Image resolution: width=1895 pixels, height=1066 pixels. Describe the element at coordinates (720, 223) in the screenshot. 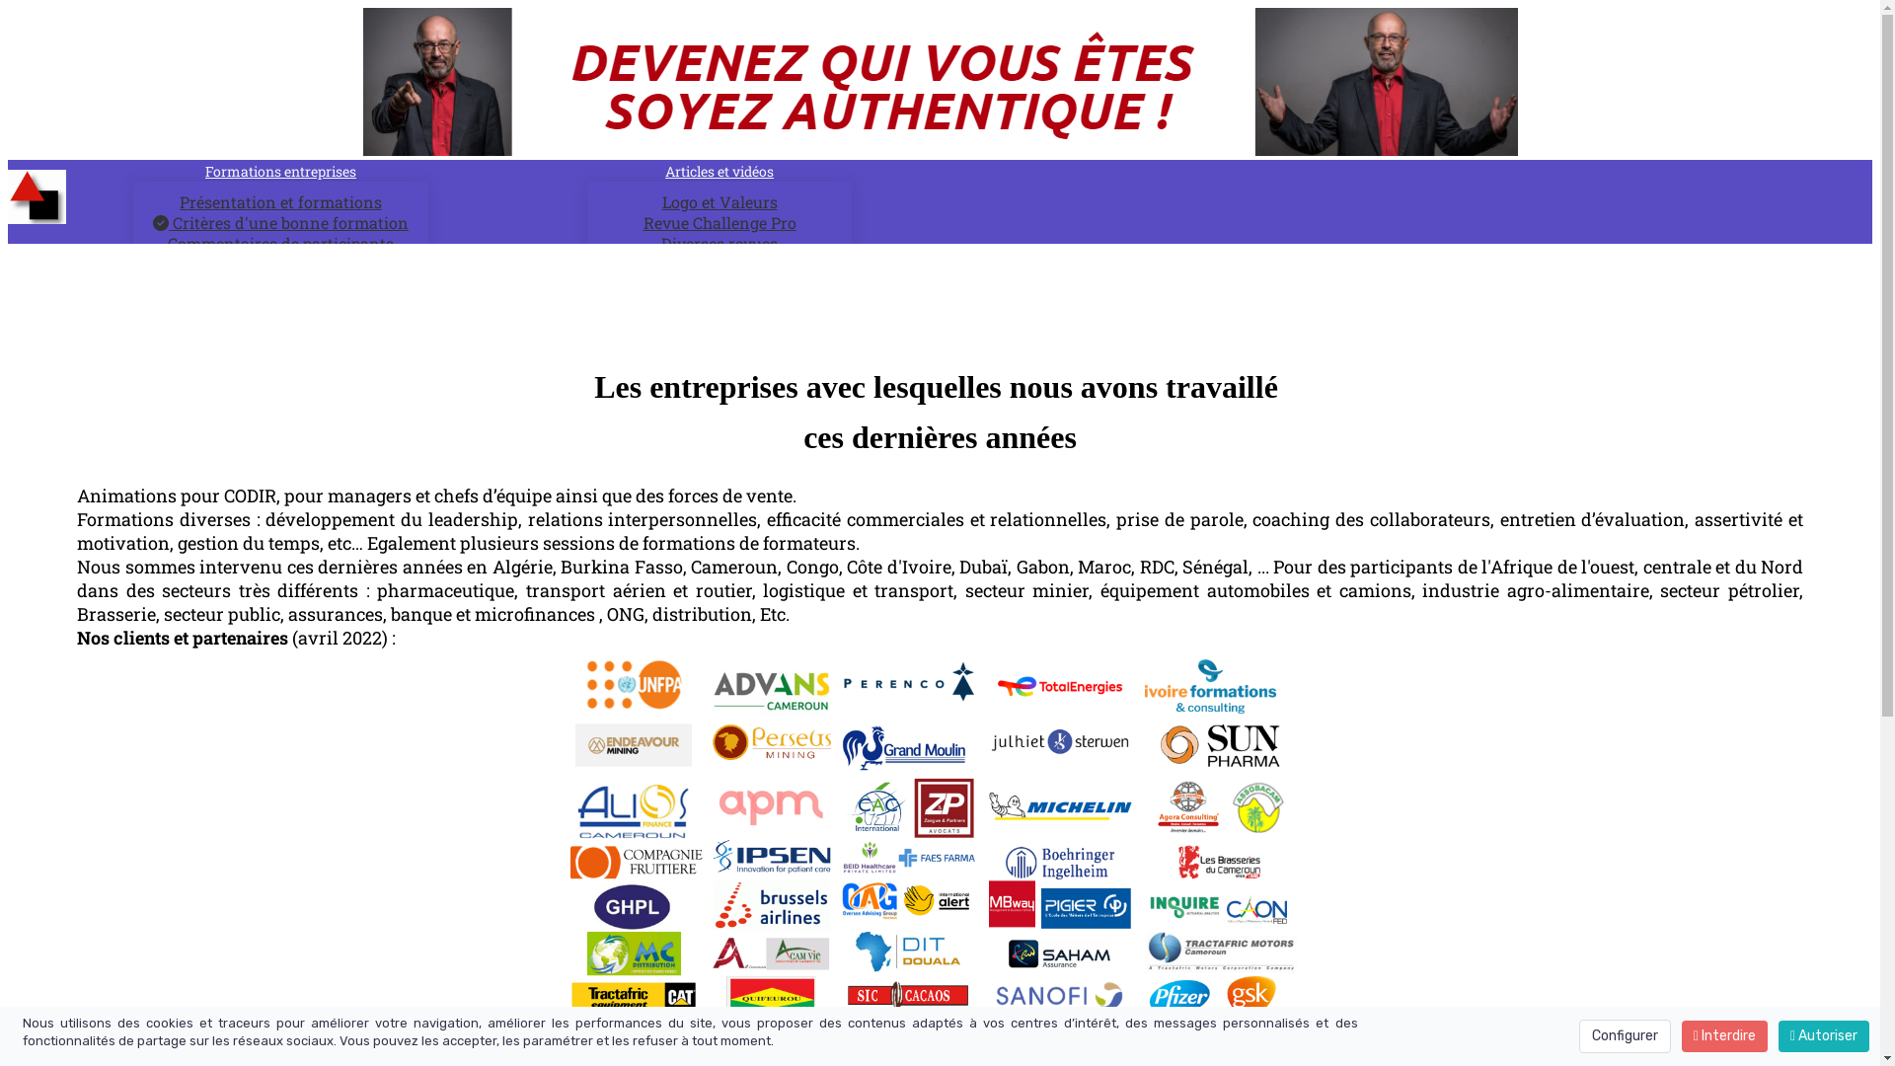

I see `Revue Challenge Pro` at that location.